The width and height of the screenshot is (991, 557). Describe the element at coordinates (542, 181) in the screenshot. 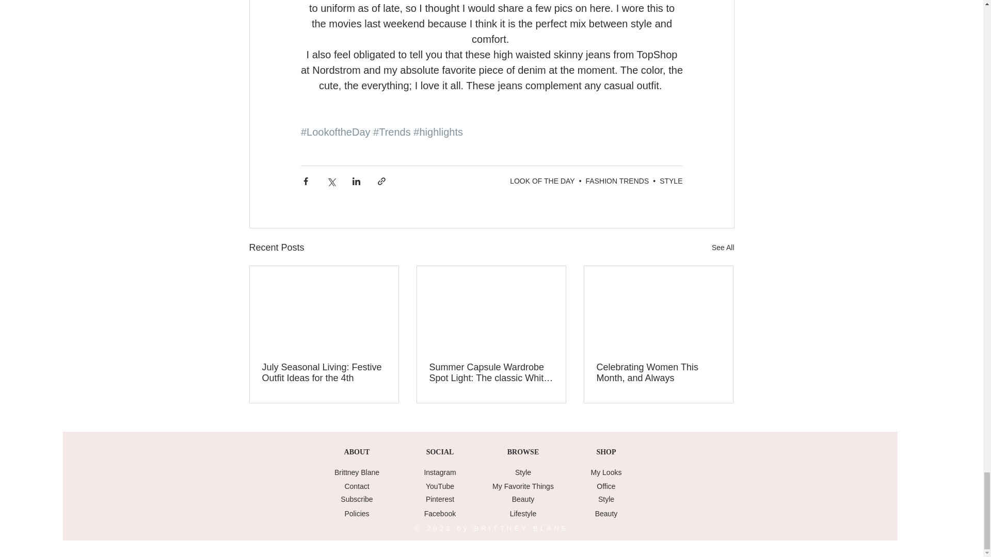

I see `LOOK OF THE DAY` at that location.